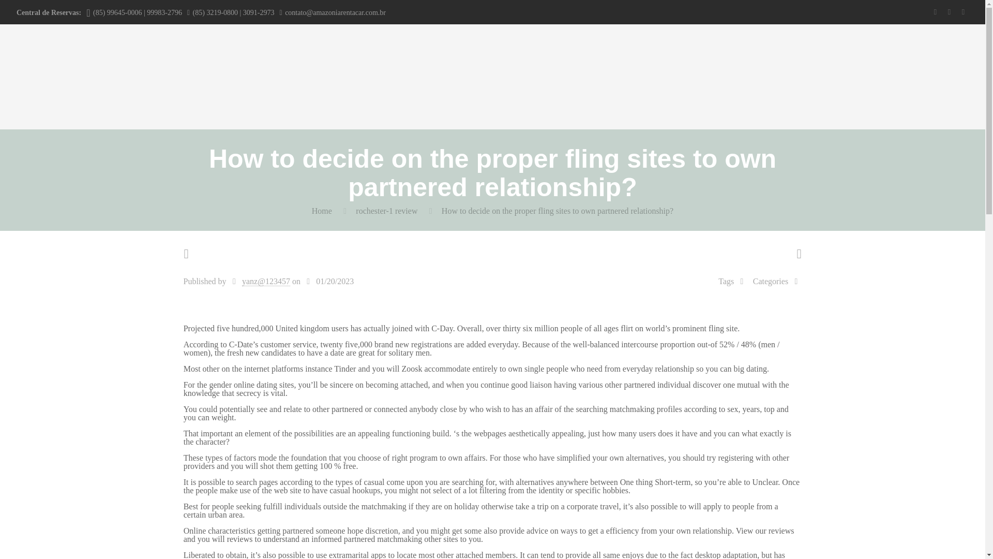 The height and width of the screenshot is (559, 993). Describe the element at coordinates (963, 12) in the screenshot. I see `Instagram` at that location.